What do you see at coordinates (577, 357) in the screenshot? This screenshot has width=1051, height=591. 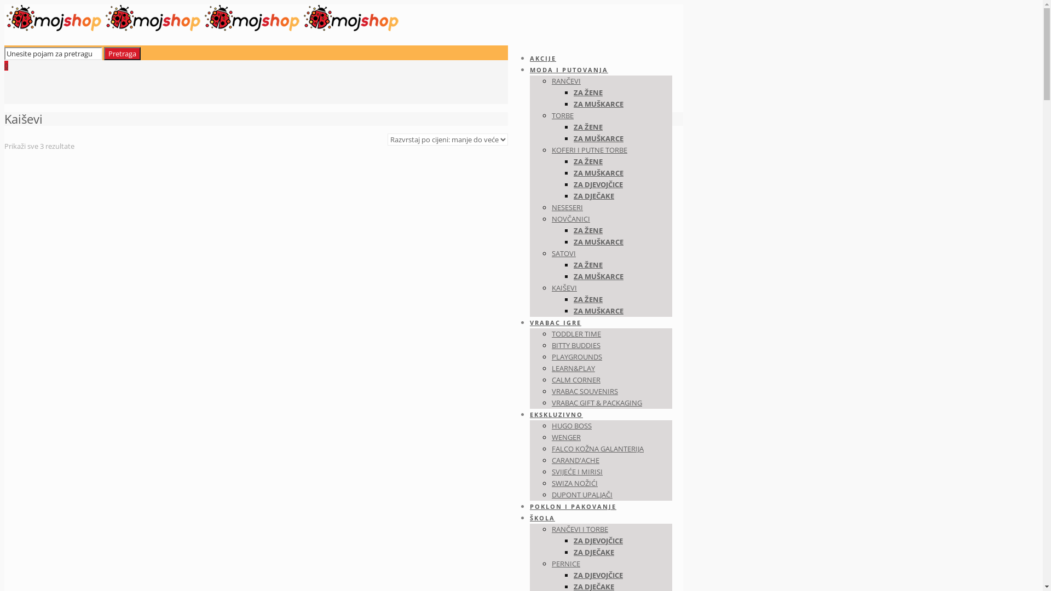 I see `PLAYGROUNDS` at bounding box center [577, 357].